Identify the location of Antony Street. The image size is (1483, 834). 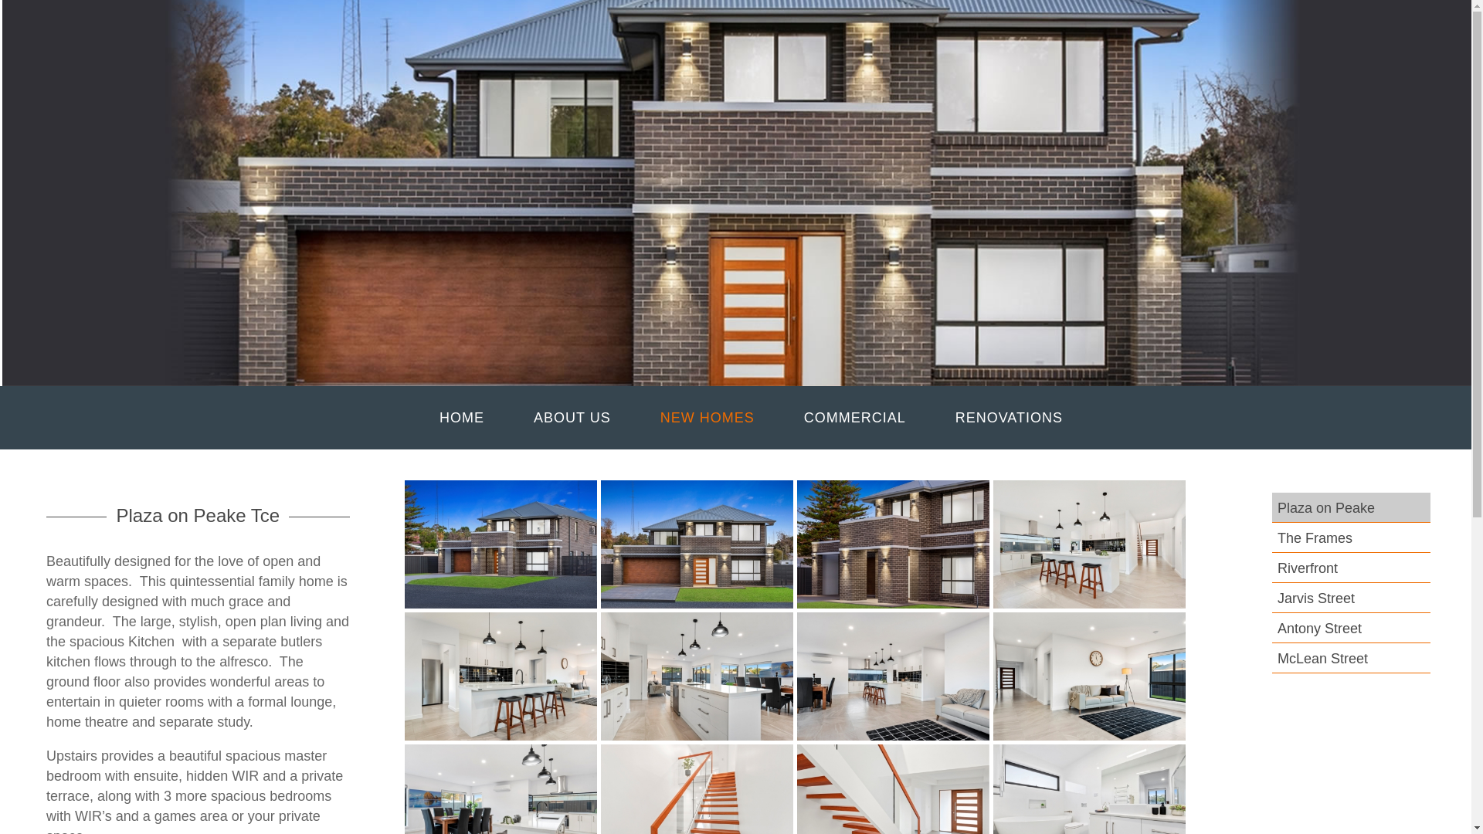
(1319, 629).